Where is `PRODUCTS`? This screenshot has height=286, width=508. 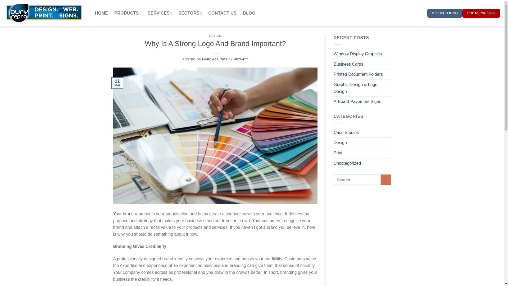 PRODUCTS is located at coordinates (128, 13).